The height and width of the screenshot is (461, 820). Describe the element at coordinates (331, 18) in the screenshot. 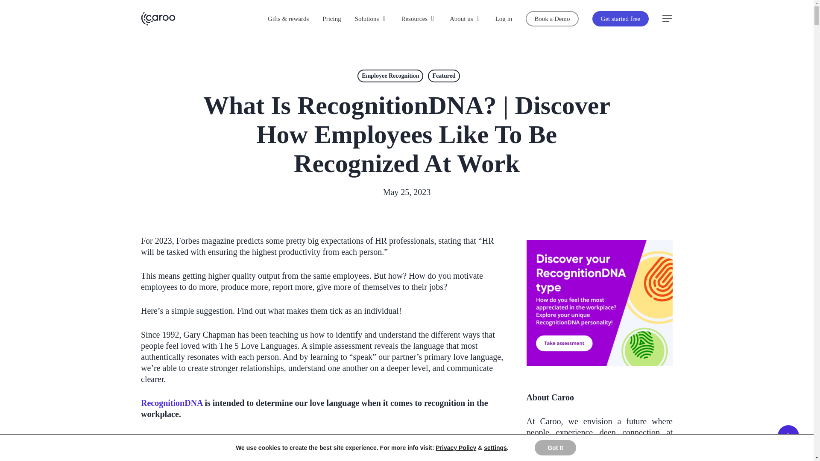

I see `Pricing` at that location.